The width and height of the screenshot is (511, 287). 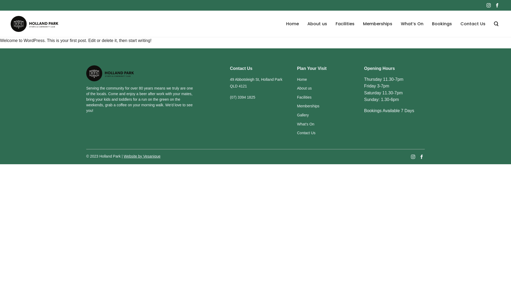 I want to click on About us, so click(x=304, y=88).